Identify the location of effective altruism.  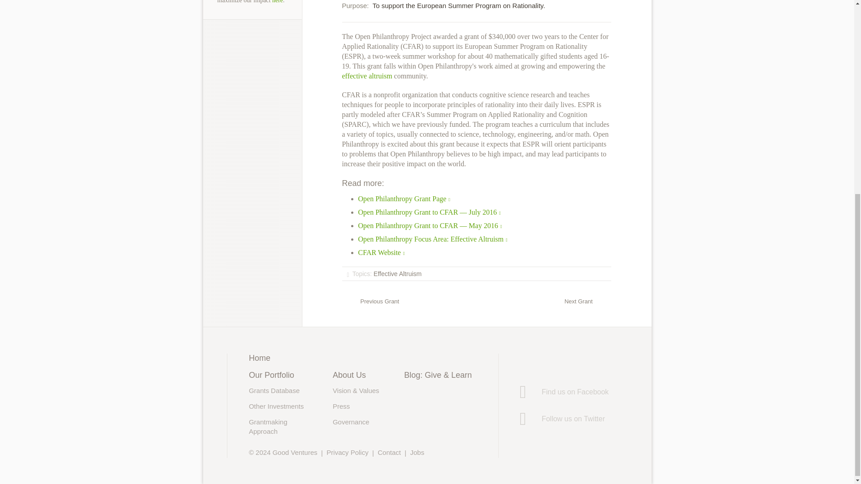
(367, 76).